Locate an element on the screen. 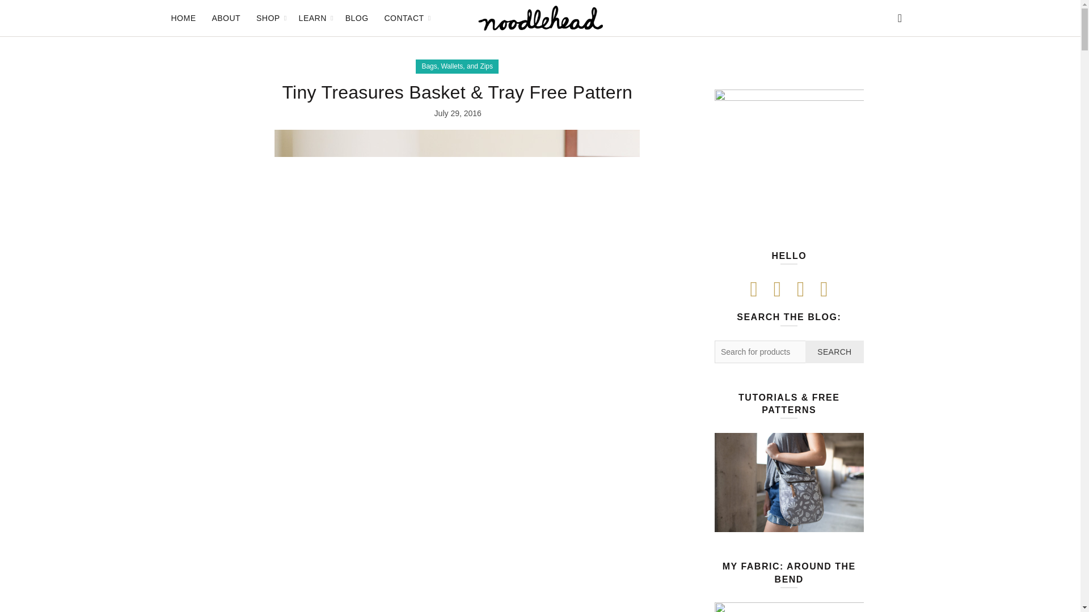  Anna Graham is located at coordinates (788, 164).